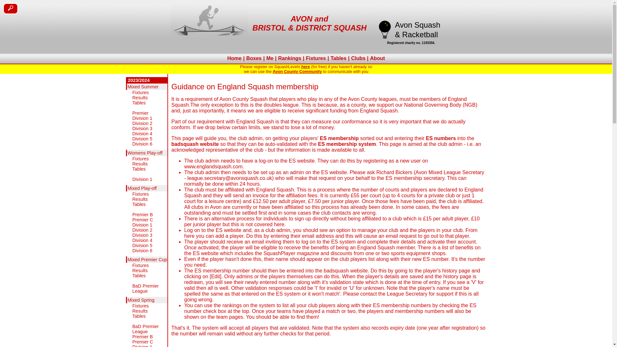 The width and height of the screenshot is (617, 347). Describe the element at coordinates (339, 58) in the screenshot. I see `Tables` at that location.